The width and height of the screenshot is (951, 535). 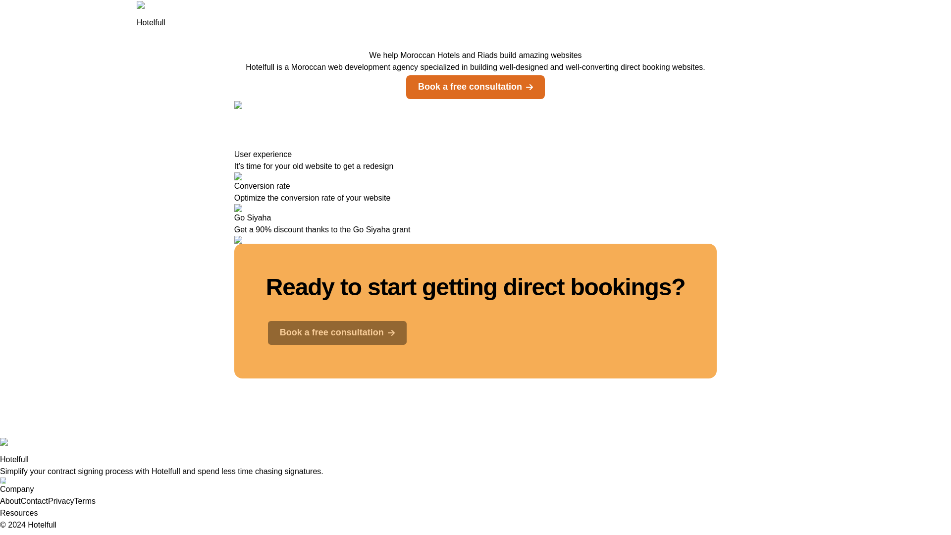 I want to click on Privacy, so click(x=61, y=501).